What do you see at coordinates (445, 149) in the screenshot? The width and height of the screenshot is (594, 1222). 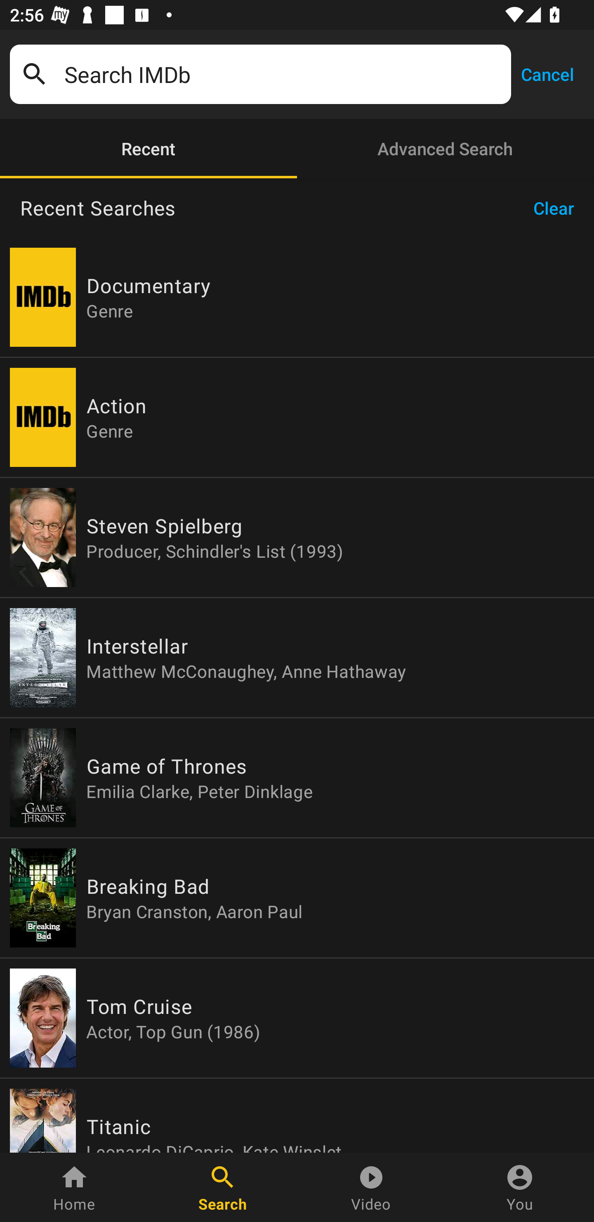 I see `Advanced Search` at bounding box center [445, 149].